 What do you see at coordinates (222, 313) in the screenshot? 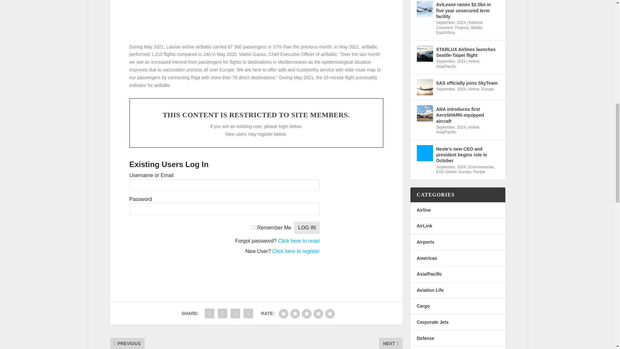
I see `Share "airBaltic traffic improves in May" via LinkedIn` at bounding box center [222, 313].